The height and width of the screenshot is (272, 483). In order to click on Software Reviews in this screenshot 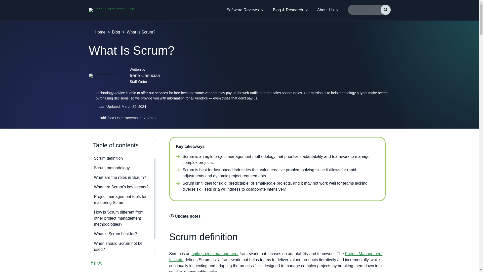, I will do `click(243, 10)`.